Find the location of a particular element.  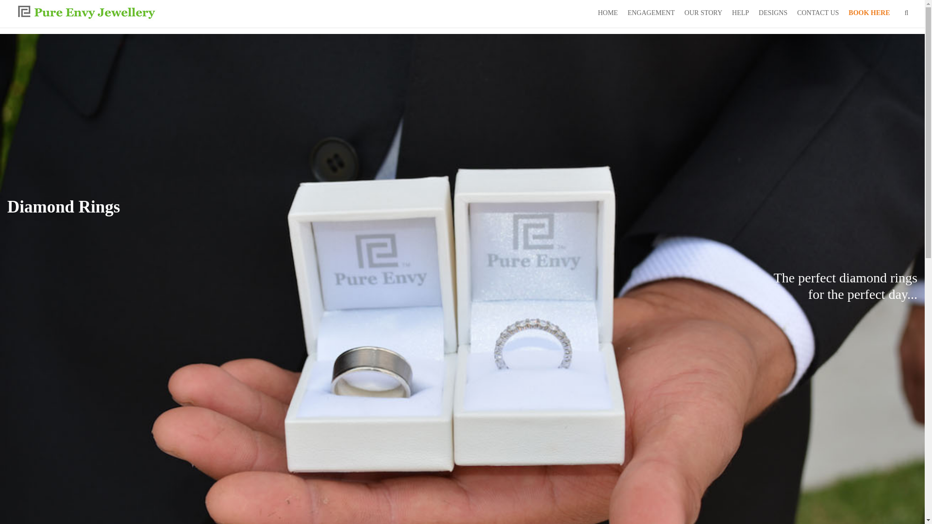

OUR STORY is located at coordinates (703, 16).